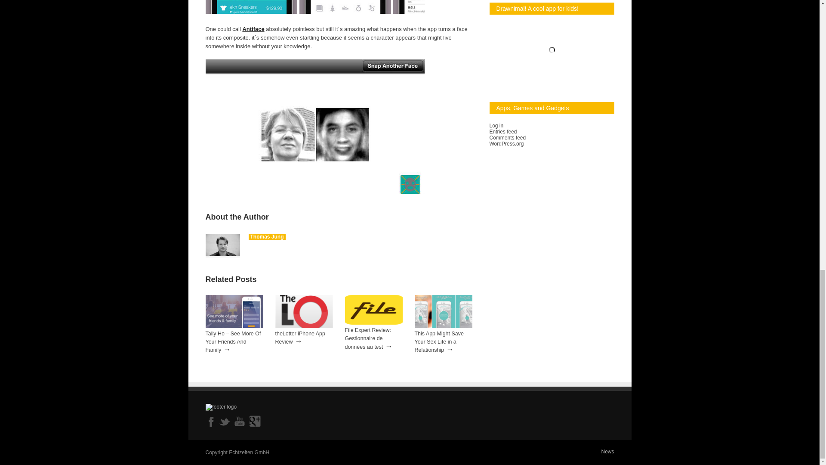  What do you see at coordinates (300, 338) in the screenshot?
I see `theLotter iPhone App Review` at bounding box center [300, 338].